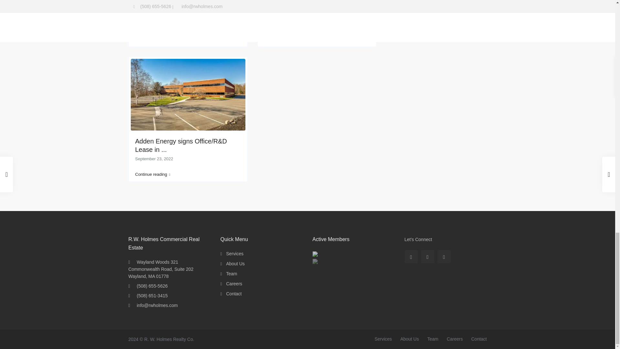 This screenshot has height=349, width=620. Describe the element at coordinates (479, 339) in the screenshot. I see `Contact` at that location.